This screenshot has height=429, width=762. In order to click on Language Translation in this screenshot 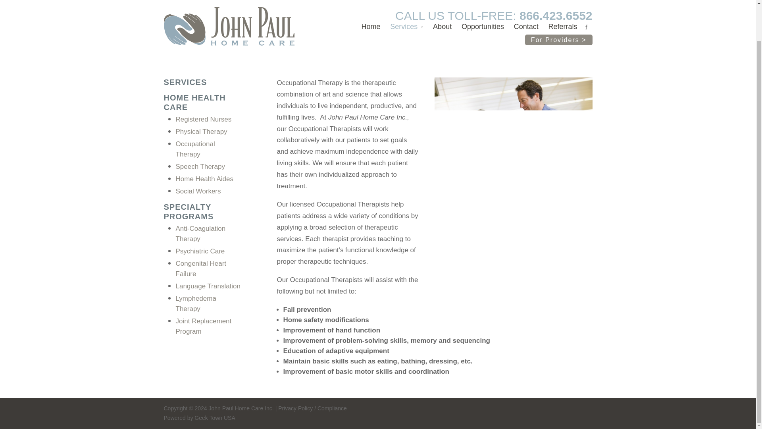, I will do `click(208, 286)`.